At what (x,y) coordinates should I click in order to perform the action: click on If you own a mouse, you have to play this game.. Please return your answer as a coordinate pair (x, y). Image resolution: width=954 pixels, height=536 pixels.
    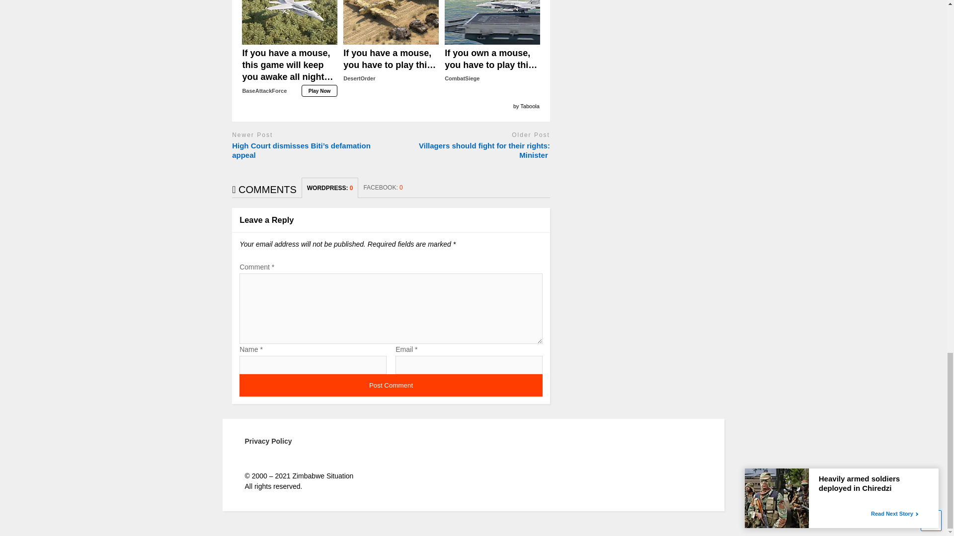
    Looking at the image, I should click on (492, 66).